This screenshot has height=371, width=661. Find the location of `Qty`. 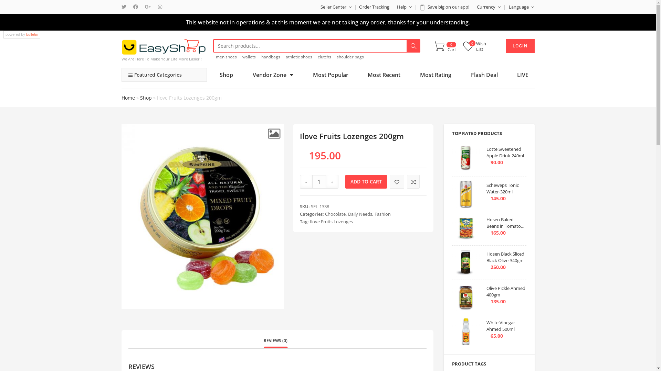

Qty is located at coordinates (319, 181).